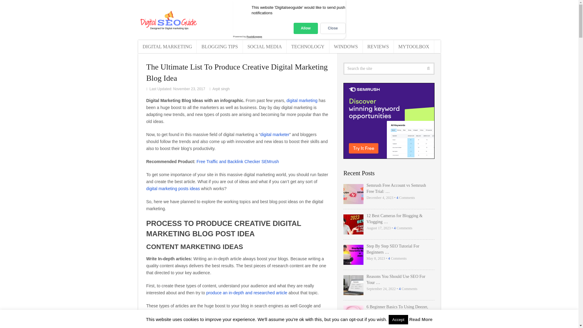 This screenshot has width=583, height=328. I want to click on WINDOWS, so click(346, 46).